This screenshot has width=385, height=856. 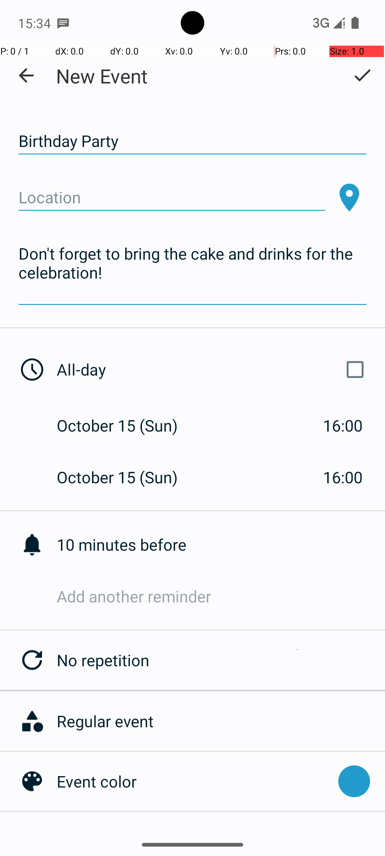 I want to click on Don't forget to bring the cake and drinks for the celebration!
, so click(x=192, y=273).